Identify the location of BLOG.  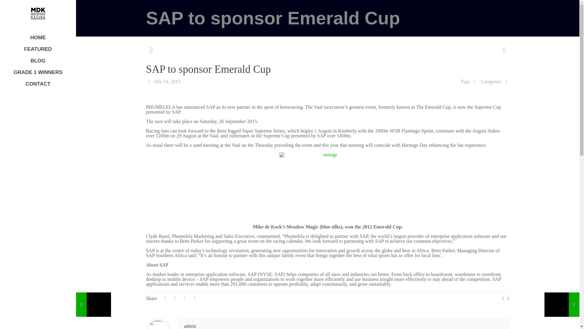
(38, 61).